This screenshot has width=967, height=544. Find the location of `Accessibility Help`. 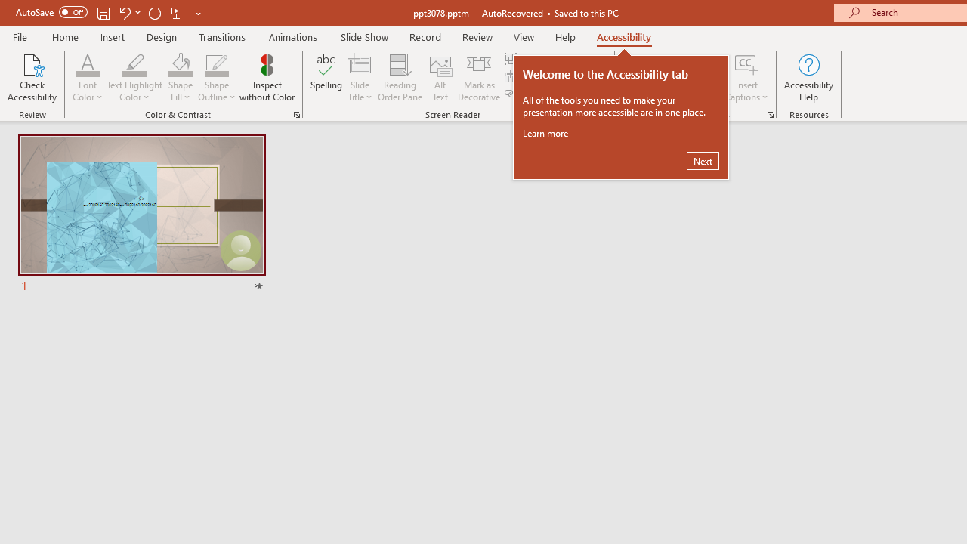

Accessibility Help is located at coordinates (808, 77).